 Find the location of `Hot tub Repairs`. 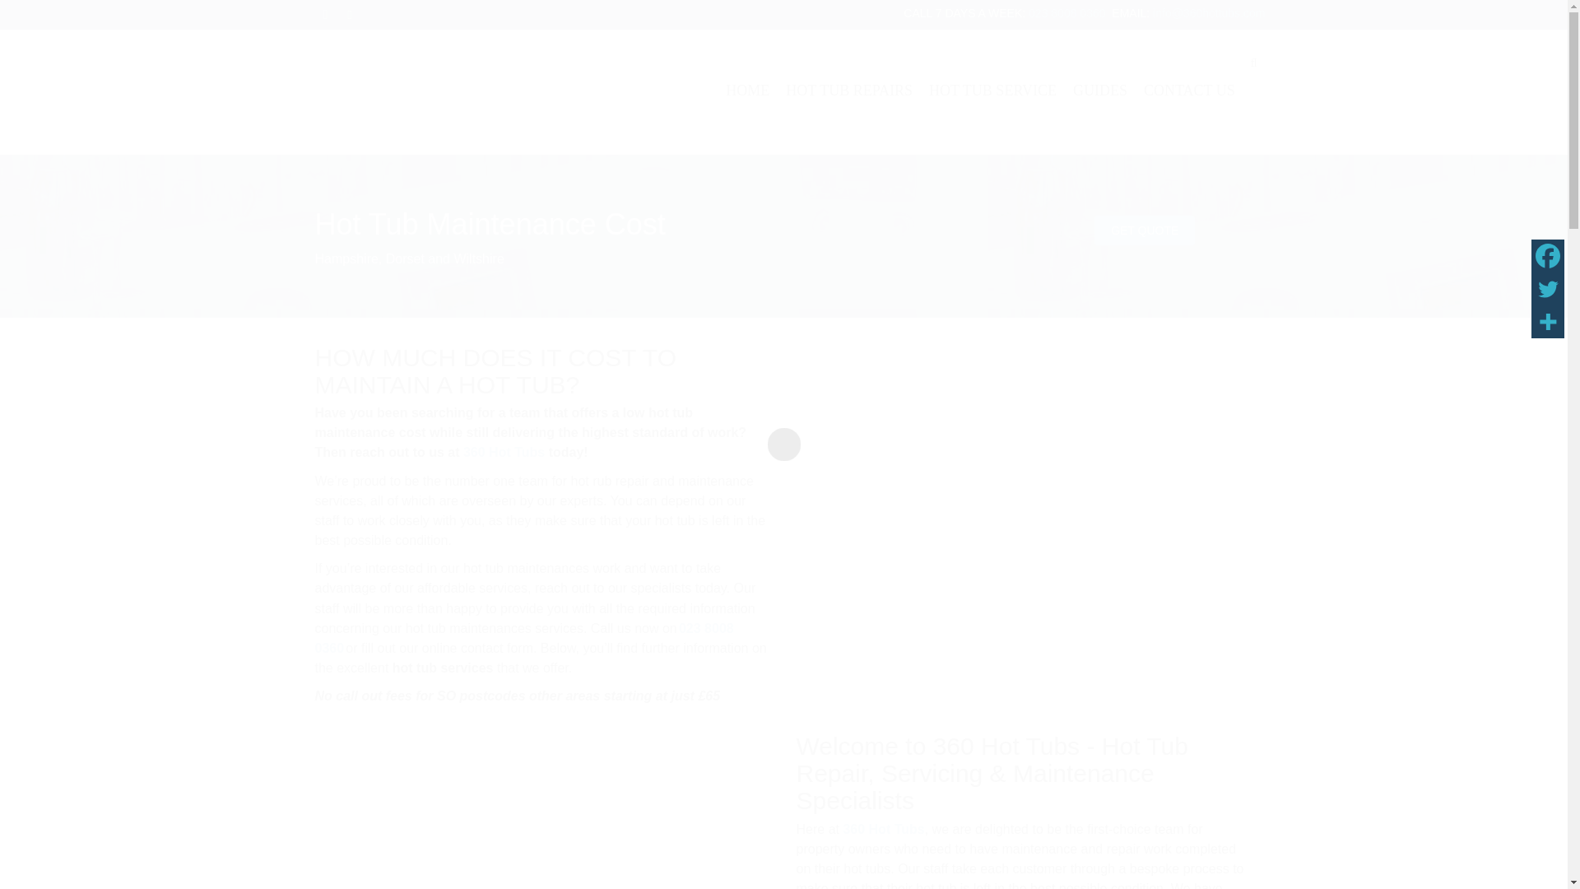

Hot tub Repairs is located at coordinates (542, 838).